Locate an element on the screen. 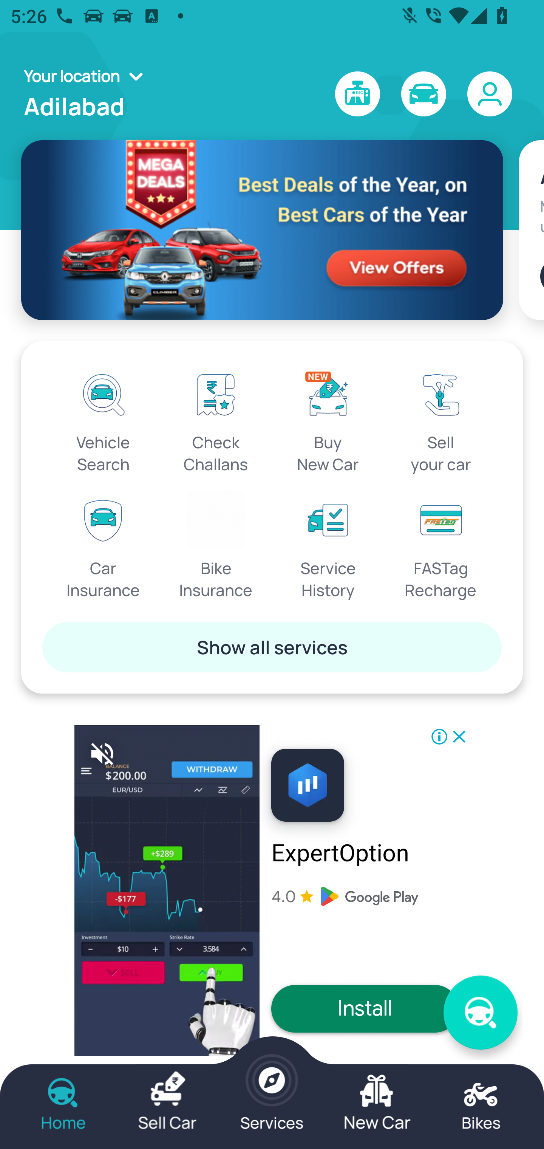  Check
Challans is located at coordinates (216, 420).